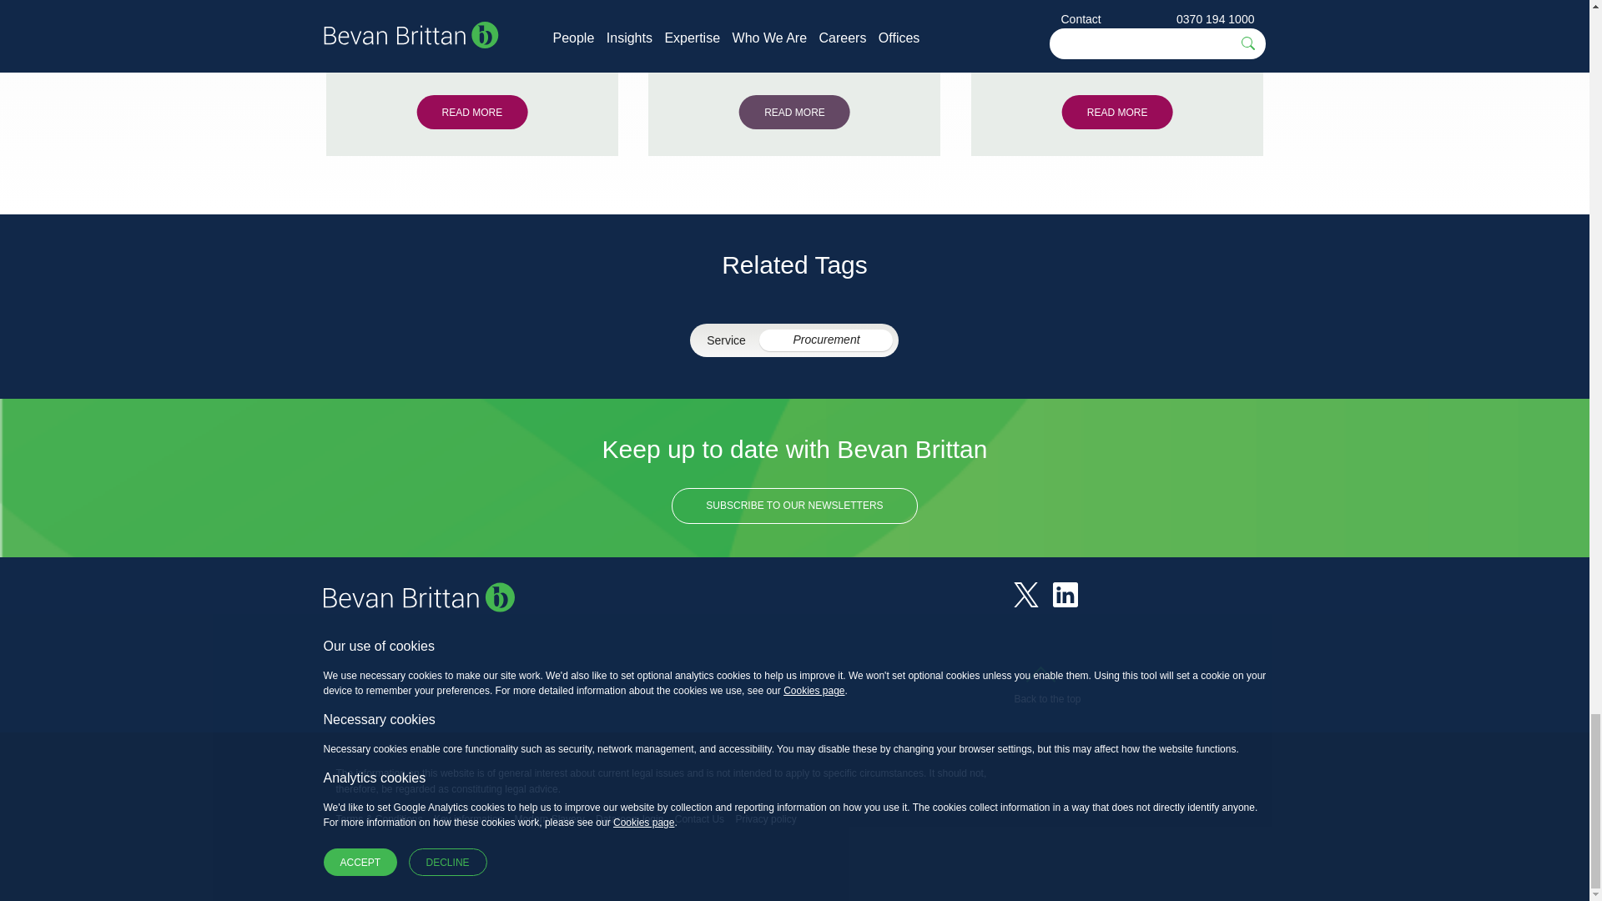 This screenshot has height=901, width=1602. What do you see at coordinates (794, 112) in the screenshot?
I see `READ MORE` at bounding box center [794, 112].